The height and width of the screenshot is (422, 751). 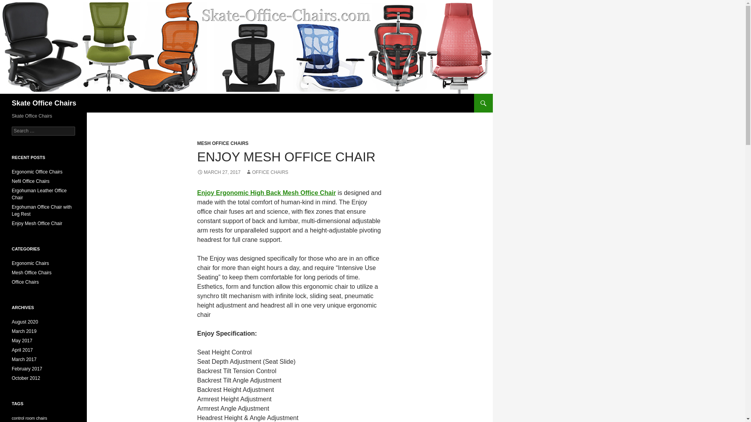 I want to click on control room chairs, so click(x=29, y=418).